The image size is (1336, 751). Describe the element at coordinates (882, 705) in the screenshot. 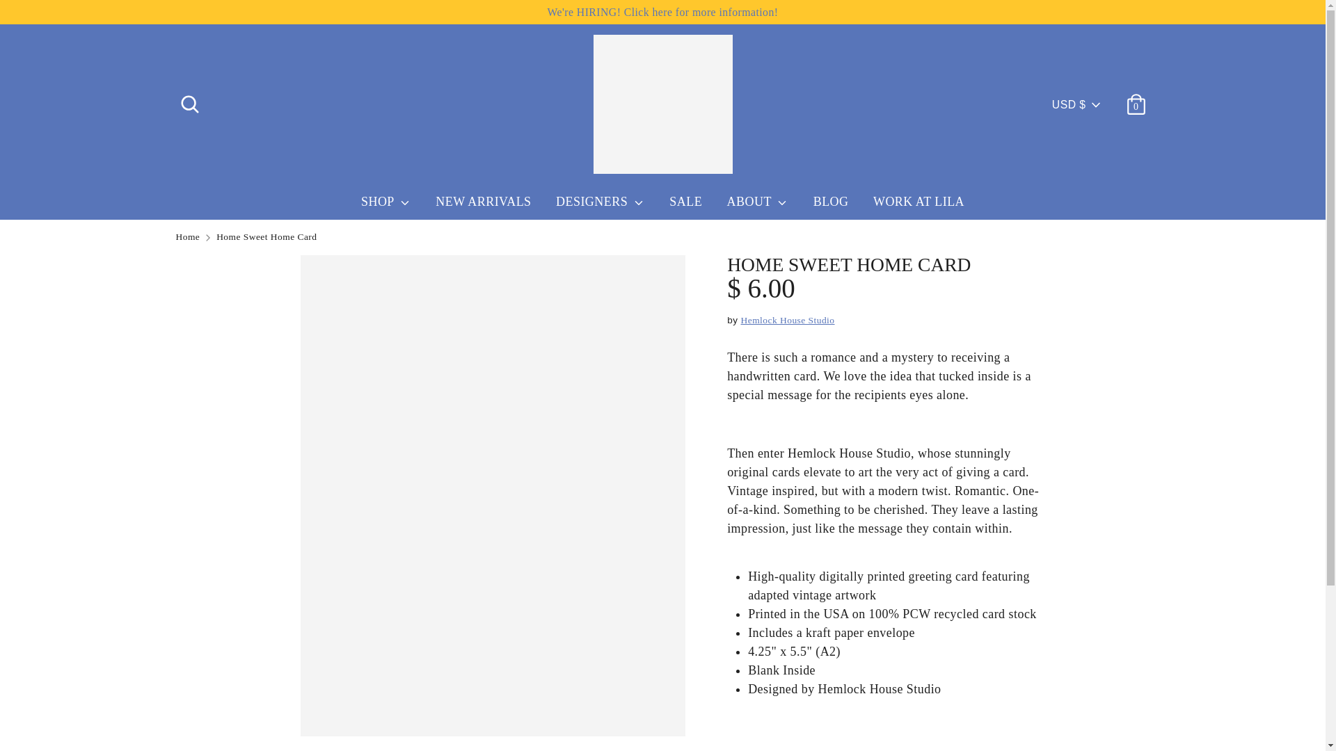

I see `American Express` at that location.